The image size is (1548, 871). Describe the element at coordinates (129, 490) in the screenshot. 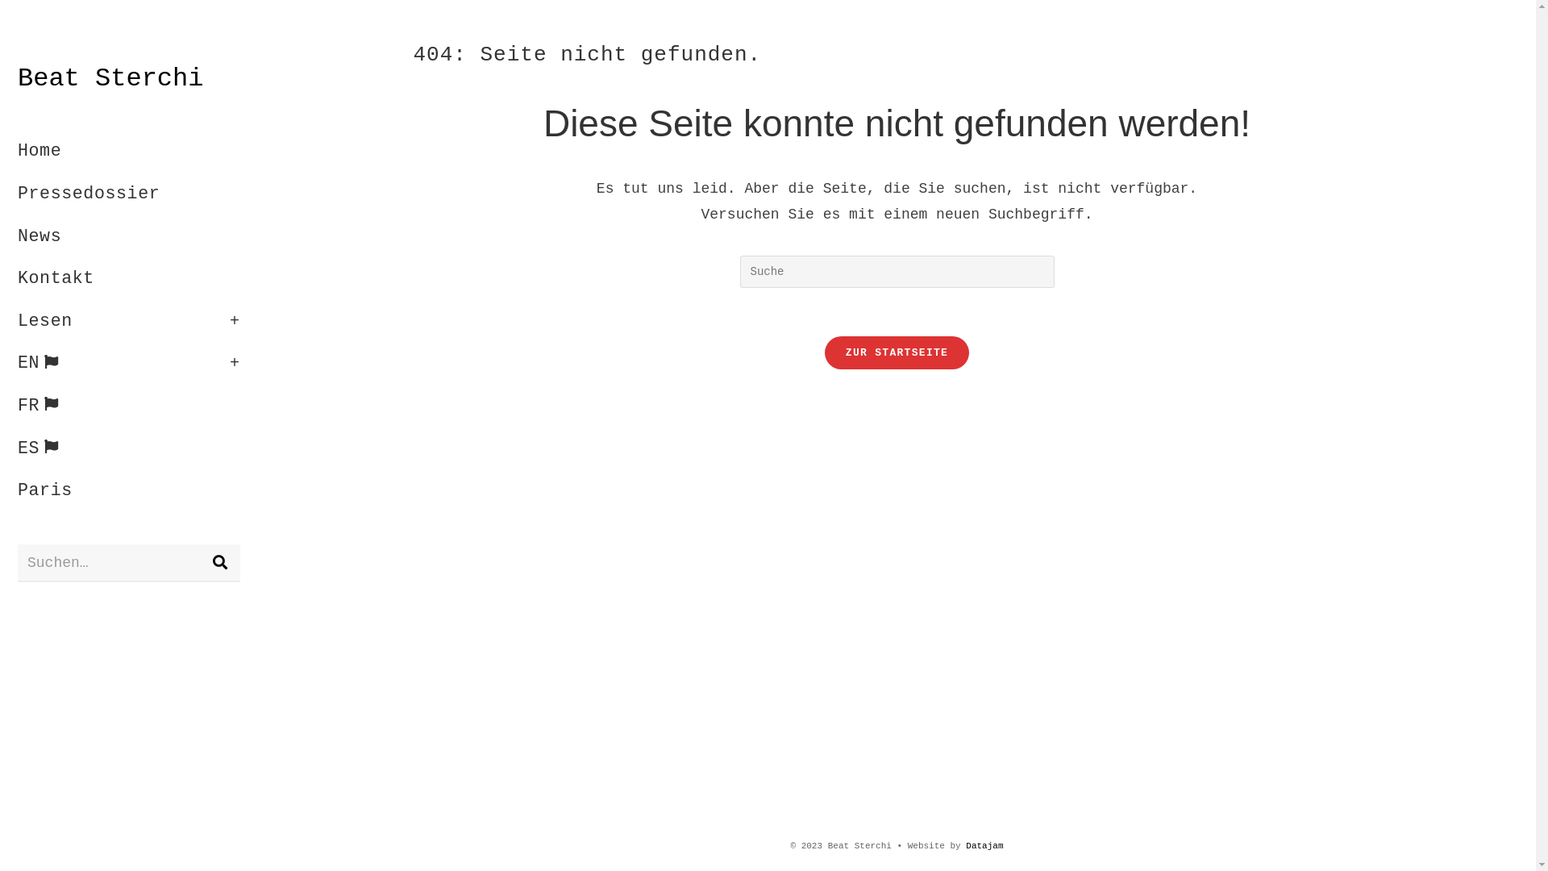

I see `Paris` at that location.